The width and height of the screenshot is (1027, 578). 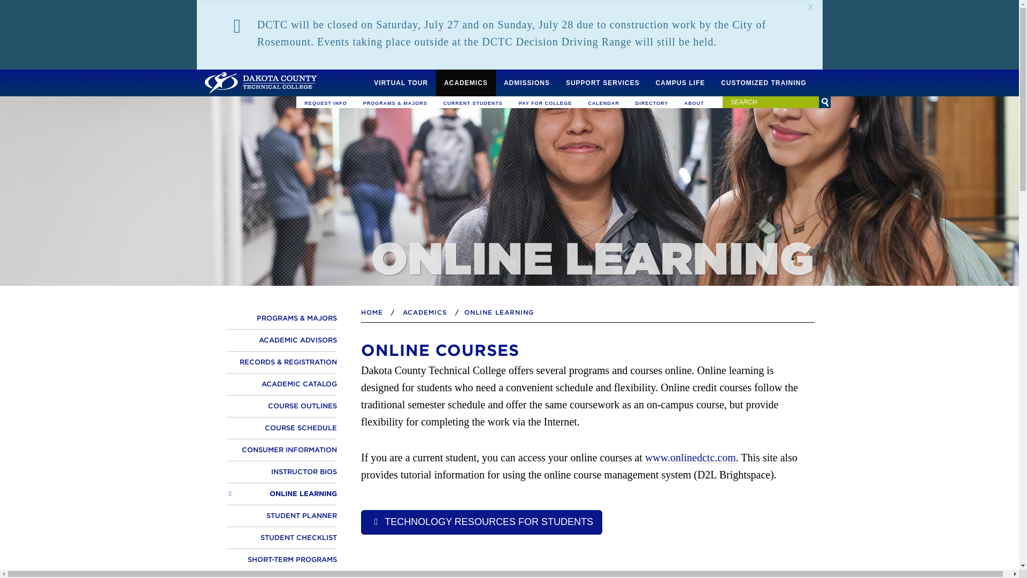 What do you see at coordinates (281, 340) in the screenshot?
I see `ACADEMIC ADVISORS` at bounding box center [281, 340].